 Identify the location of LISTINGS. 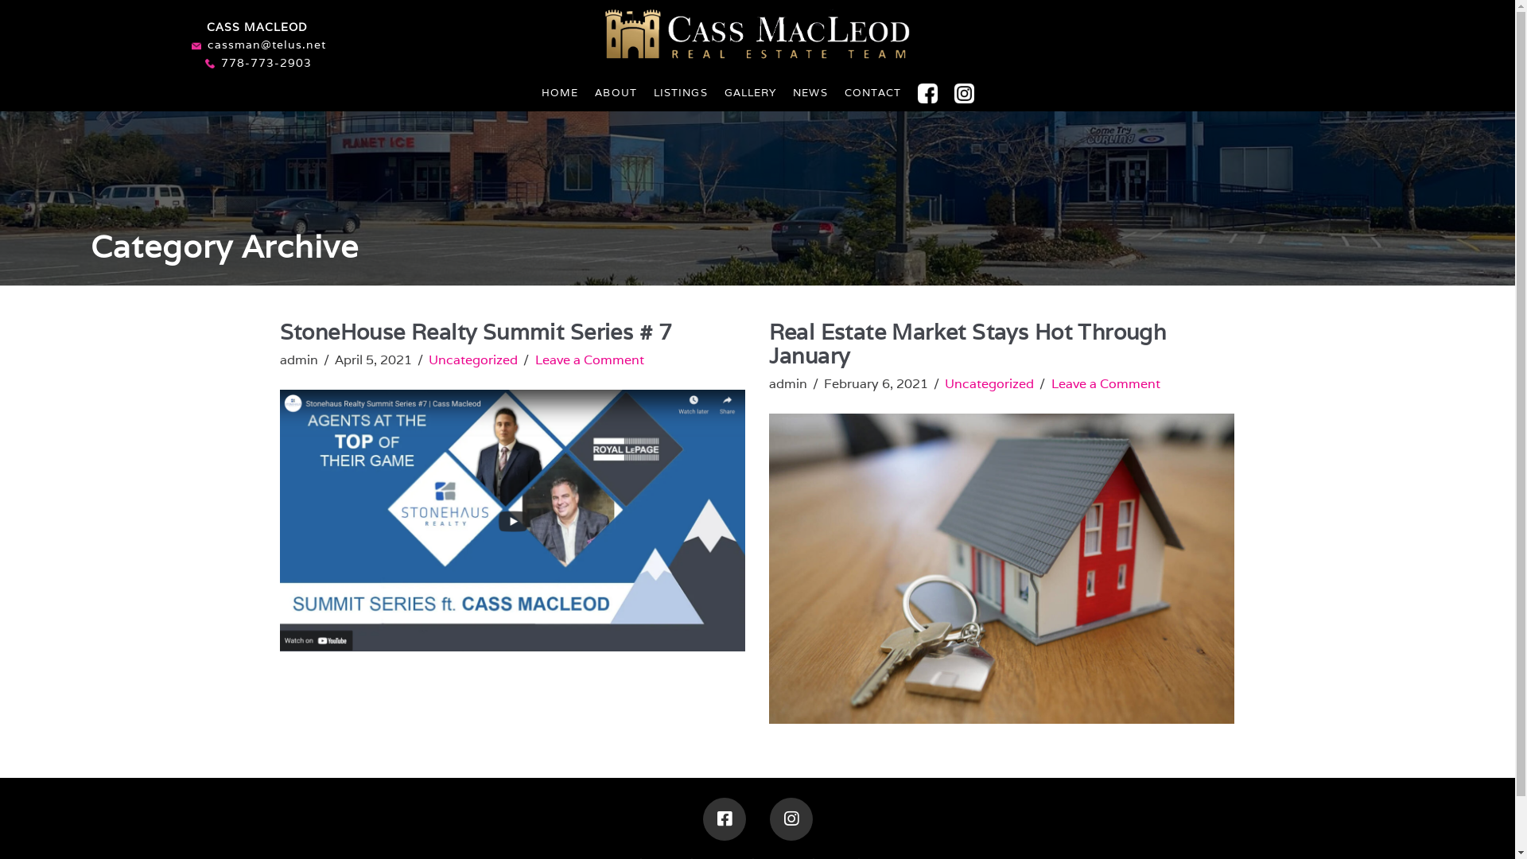
(681, 91).